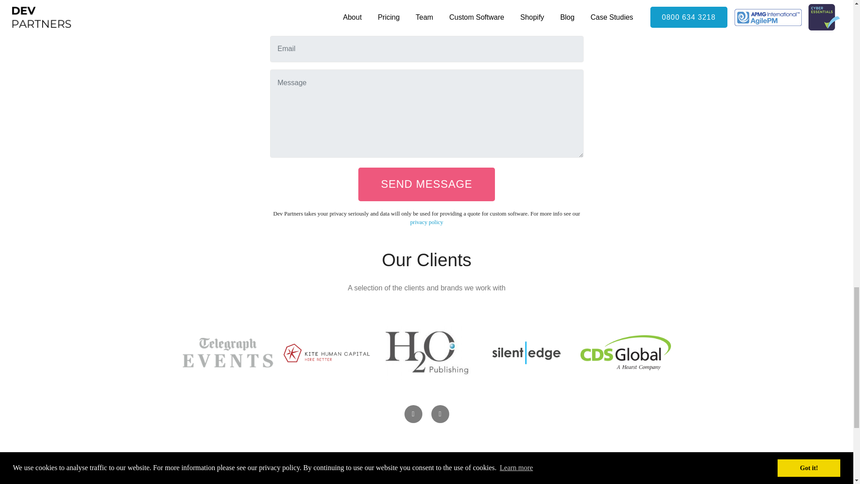 This screenshot has width=860, height=484. I want to click on privacy policy, so click(426, 222).